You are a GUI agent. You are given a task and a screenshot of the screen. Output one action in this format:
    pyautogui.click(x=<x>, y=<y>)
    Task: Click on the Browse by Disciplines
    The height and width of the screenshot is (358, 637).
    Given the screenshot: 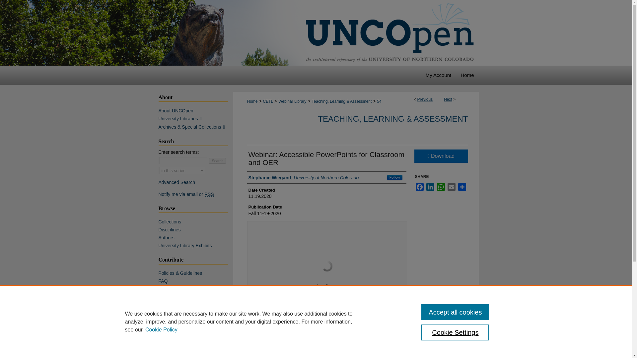 What is the action you would take?
    pyautogui.click(x=196, y=229)
    